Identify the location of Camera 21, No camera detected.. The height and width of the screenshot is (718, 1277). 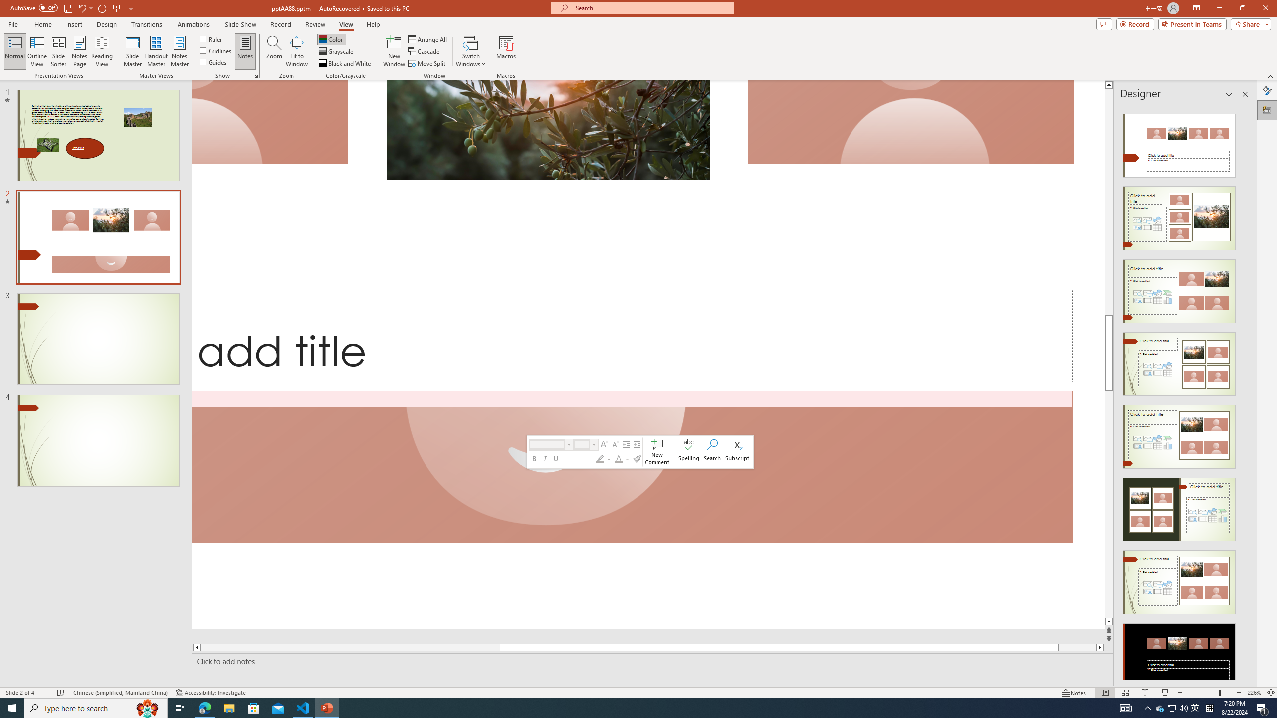
(633, 467).